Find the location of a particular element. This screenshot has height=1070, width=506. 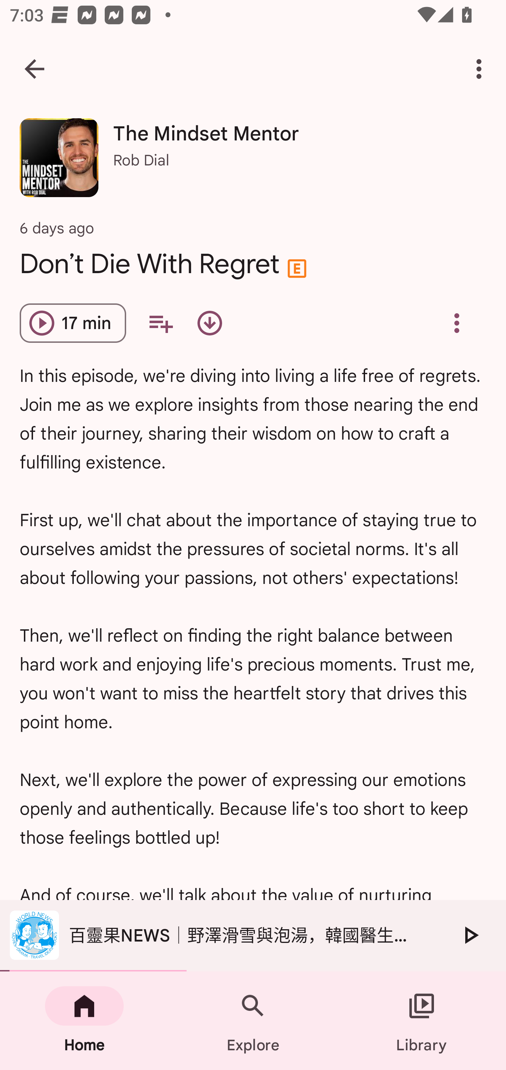

Play is located at coordinates (470, 935).